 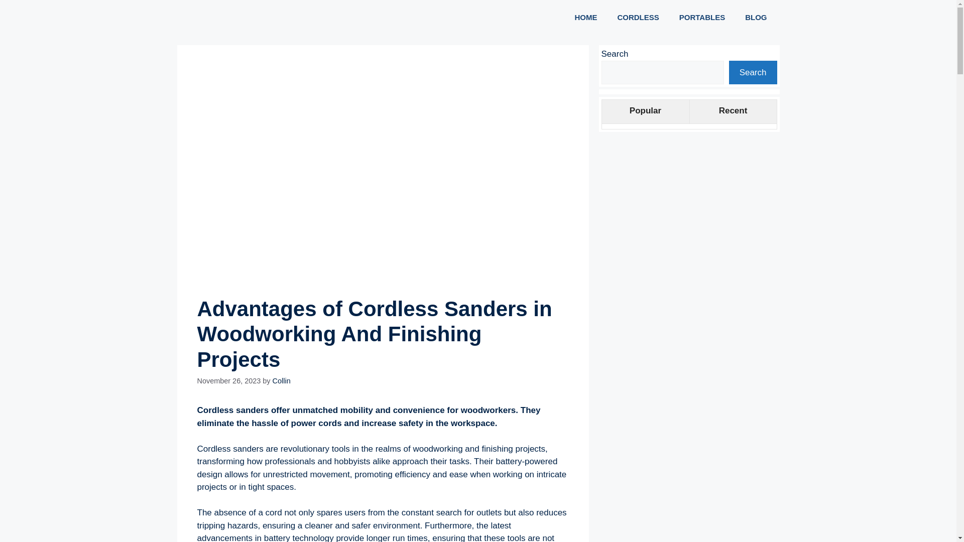 I want to click on View all posts by Collin, so click(x=282, y=380).